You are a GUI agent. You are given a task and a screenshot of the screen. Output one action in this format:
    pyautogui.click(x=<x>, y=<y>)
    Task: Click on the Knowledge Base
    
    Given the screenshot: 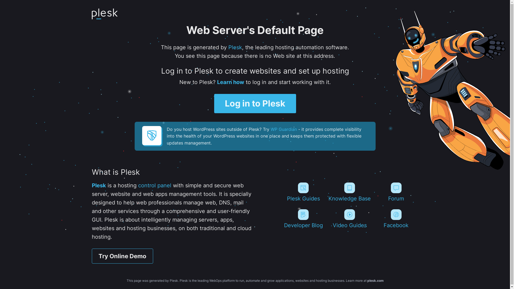 What is the action you would take?
    pyautogui.click(x=350, y=192)
    